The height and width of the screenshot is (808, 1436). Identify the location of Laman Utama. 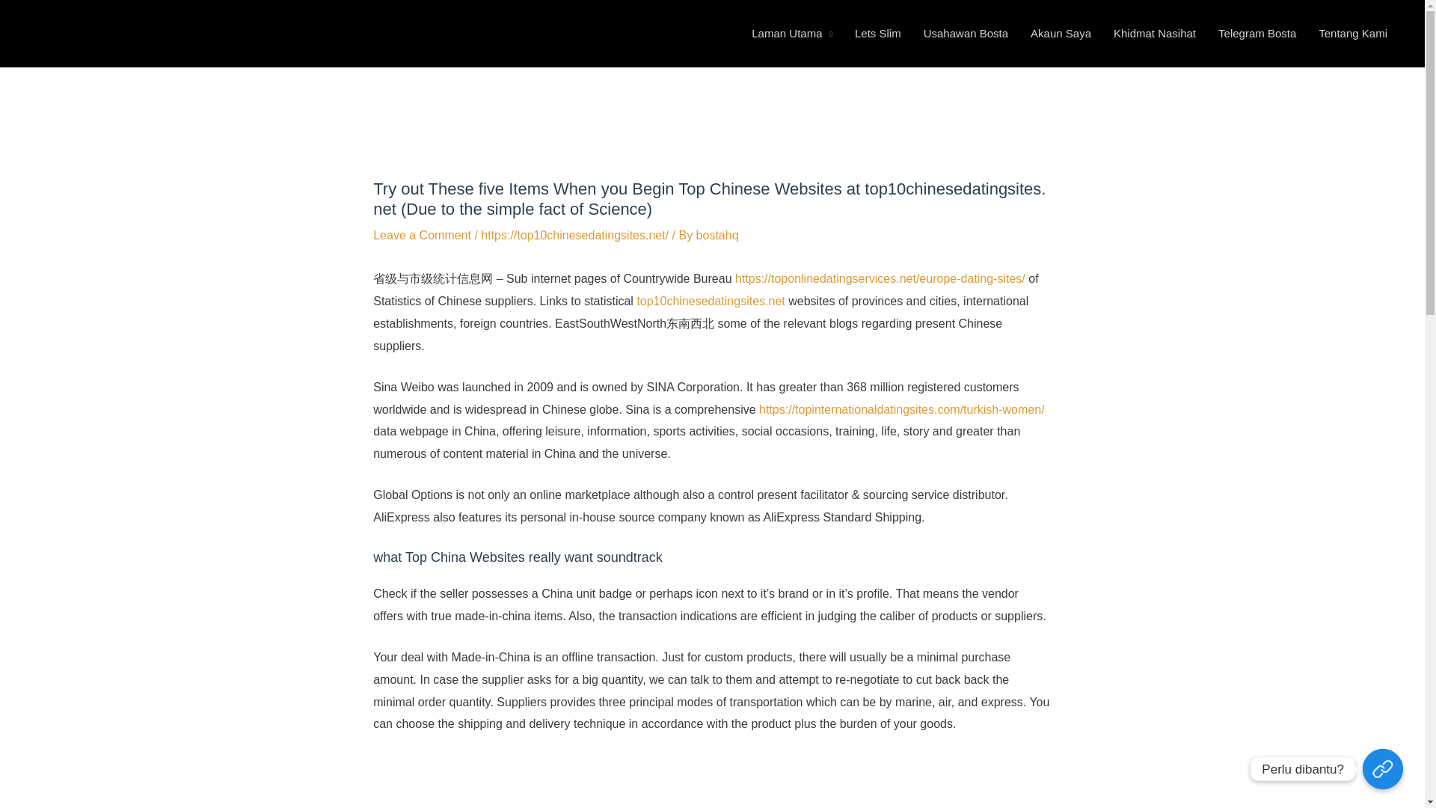
(792, 33).